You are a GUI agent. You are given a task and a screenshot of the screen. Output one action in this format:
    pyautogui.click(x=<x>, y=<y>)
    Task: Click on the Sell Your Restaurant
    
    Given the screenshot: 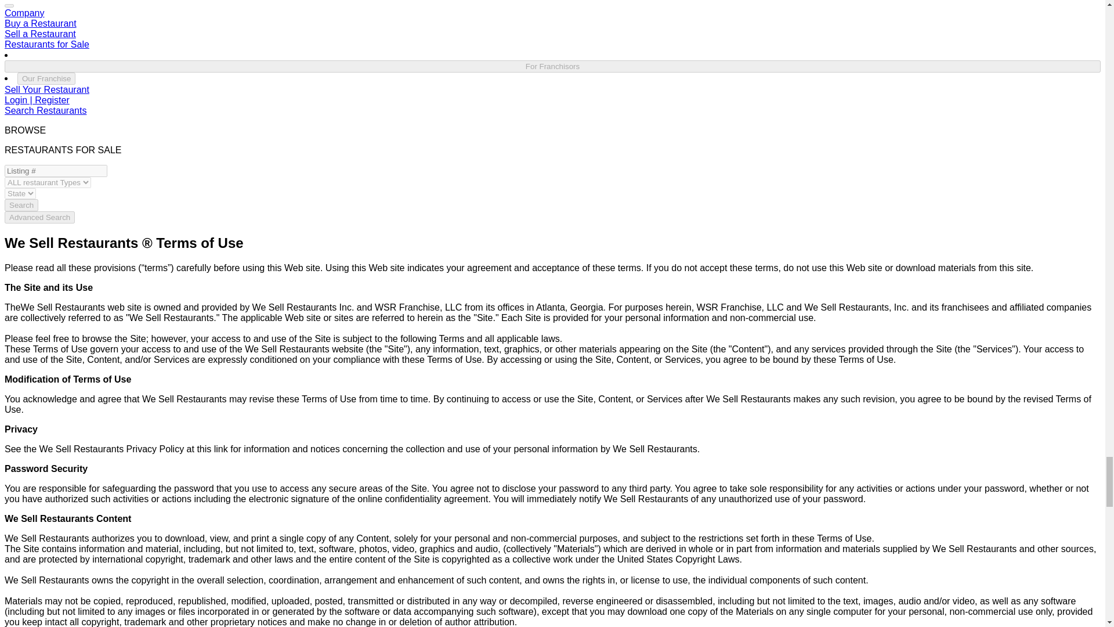 What is the action you would take?
    pyautogui.click(x=46, y=89)
    